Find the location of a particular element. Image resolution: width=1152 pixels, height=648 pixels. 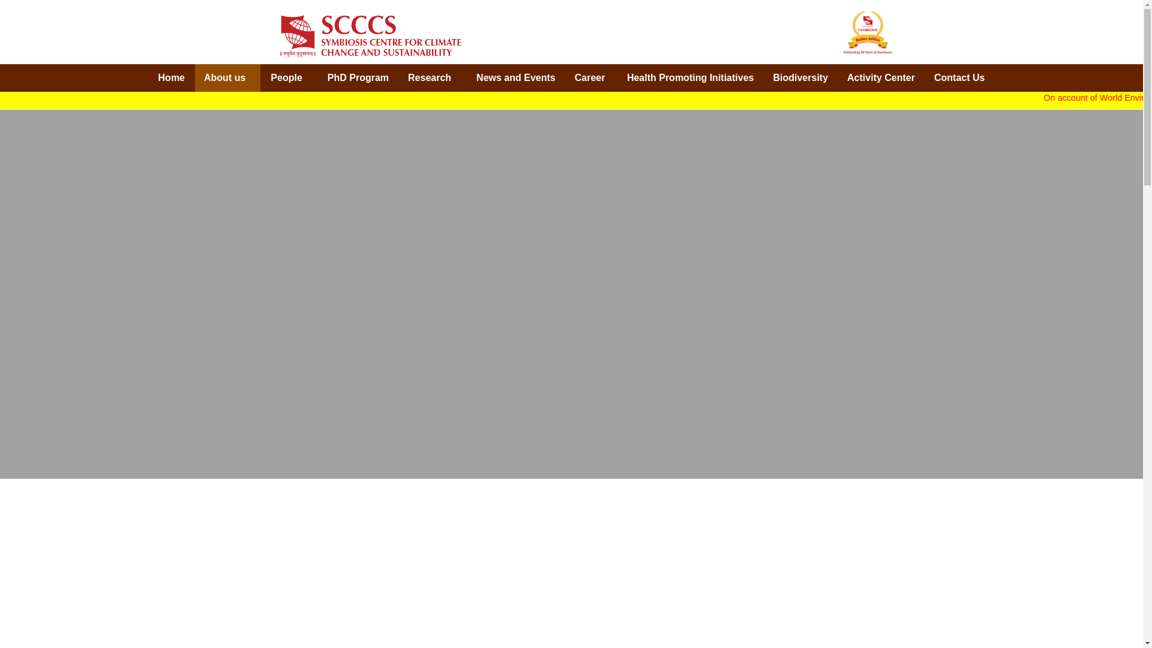

PhD Program is located at coordinates (358, 78).